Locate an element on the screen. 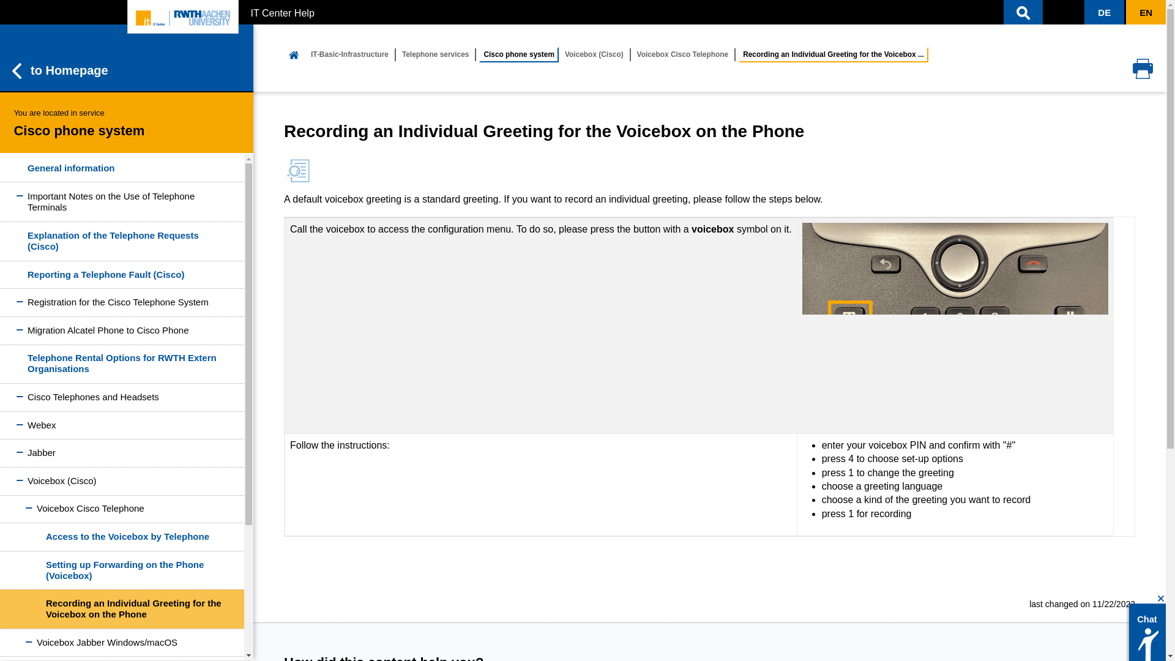  General information is located at coordinates (122, 168).